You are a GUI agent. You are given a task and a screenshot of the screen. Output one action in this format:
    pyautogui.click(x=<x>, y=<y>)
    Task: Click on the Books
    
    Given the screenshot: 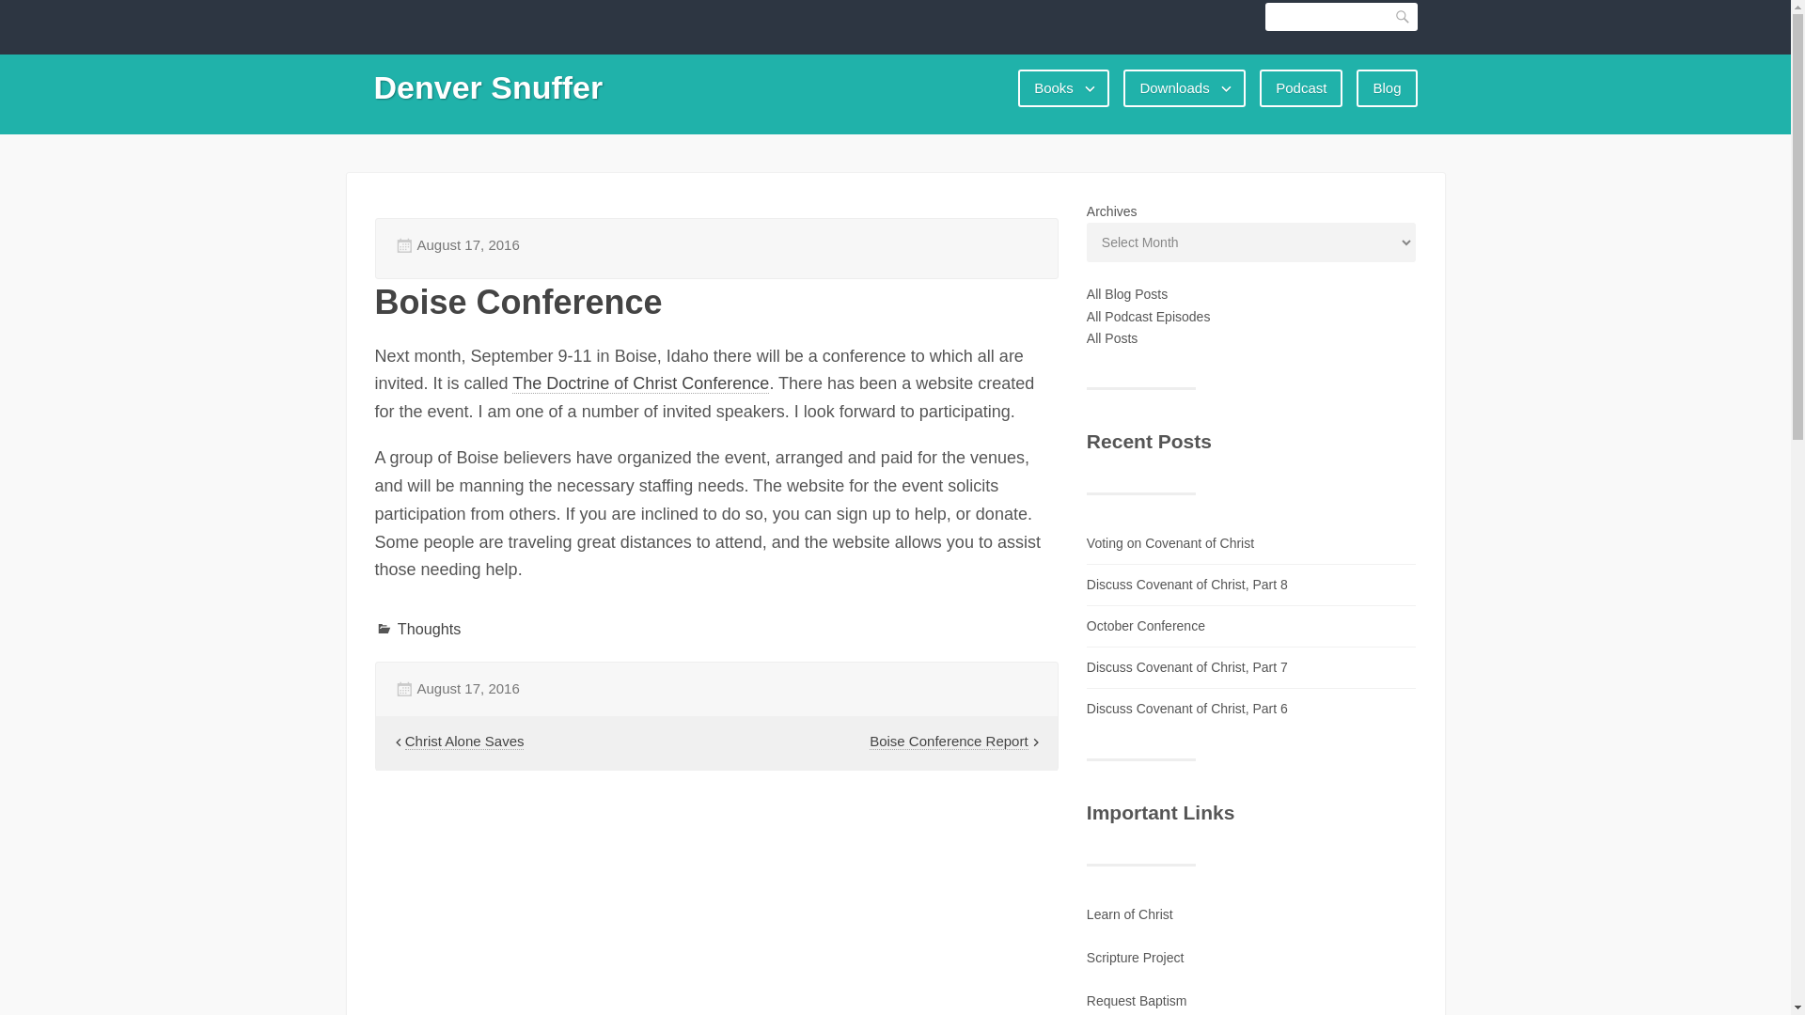 What is the action you would take?
    pyautogui.click(x=1063, y=88)
    